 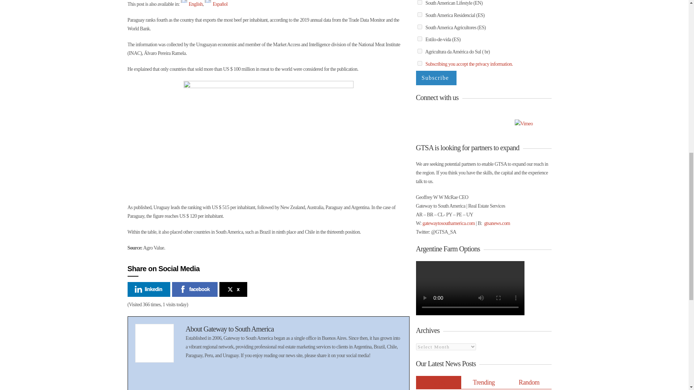 I want to click on Gateway to South America On The Web, so click(x=212, y=376).